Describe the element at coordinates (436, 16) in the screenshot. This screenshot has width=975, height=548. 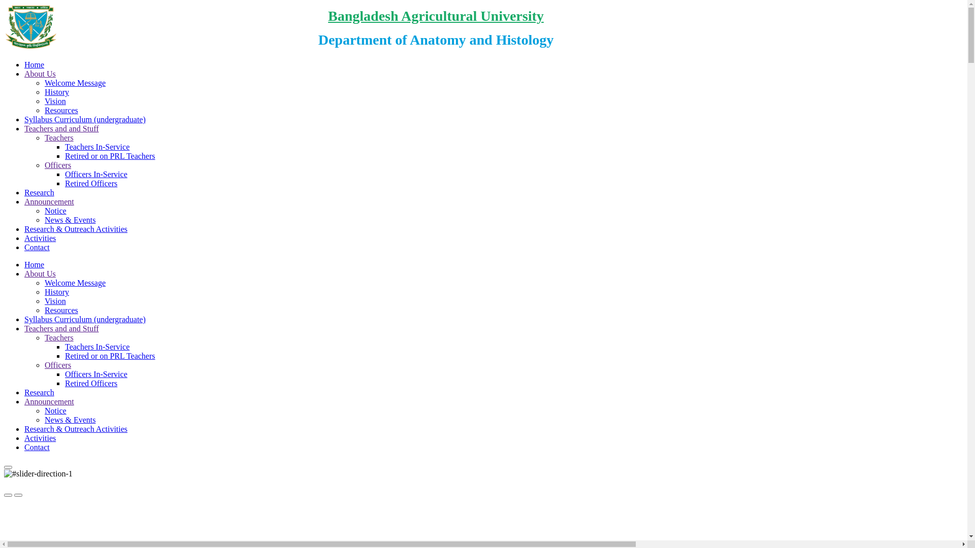
I see `Bangladesh Agricultural University` at that location.